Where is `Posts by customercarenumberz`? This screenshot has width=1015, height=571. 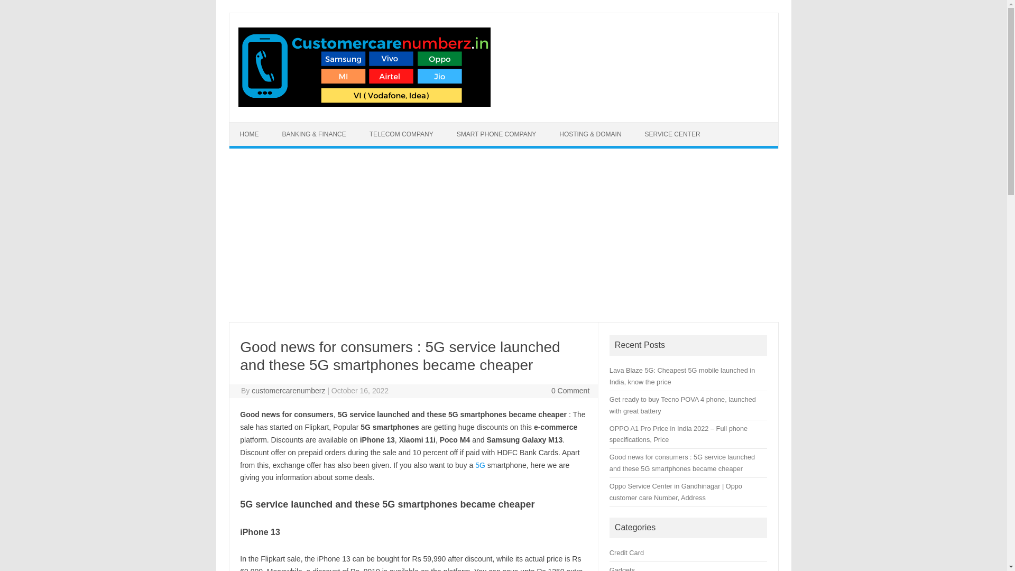 Posts by customercarenumberz is located at coordinates (288, 391).